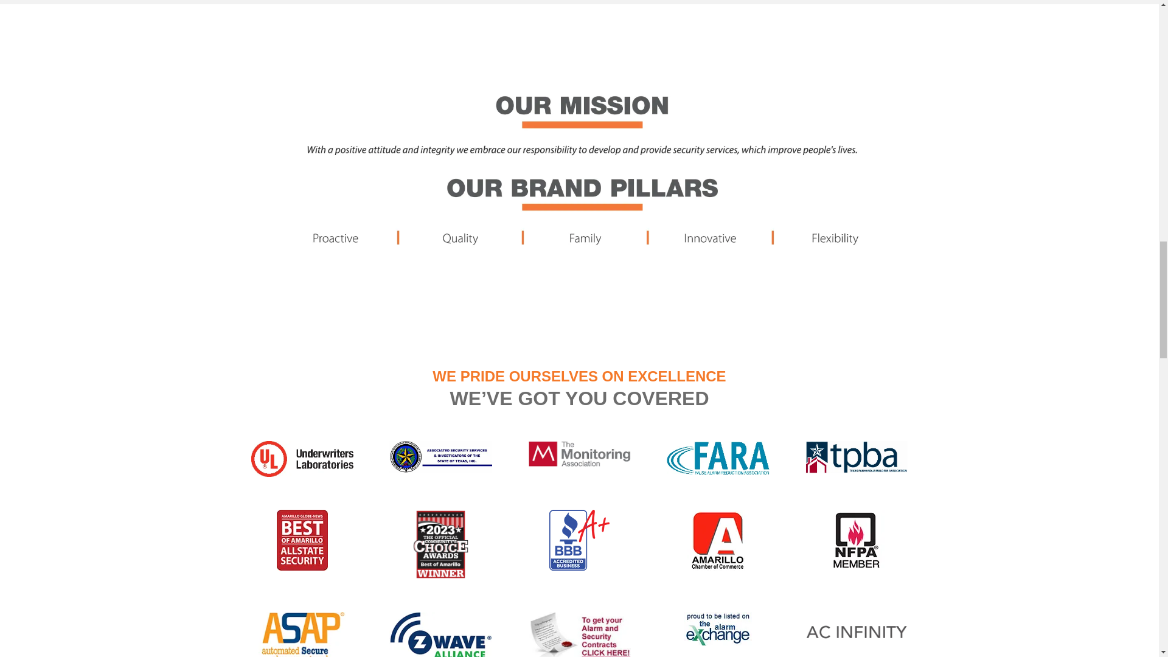 This screenshot has height=657, width=1168. Describe the element at coordinates (579, 540) in the screenshot. I see `bbb` at that location.